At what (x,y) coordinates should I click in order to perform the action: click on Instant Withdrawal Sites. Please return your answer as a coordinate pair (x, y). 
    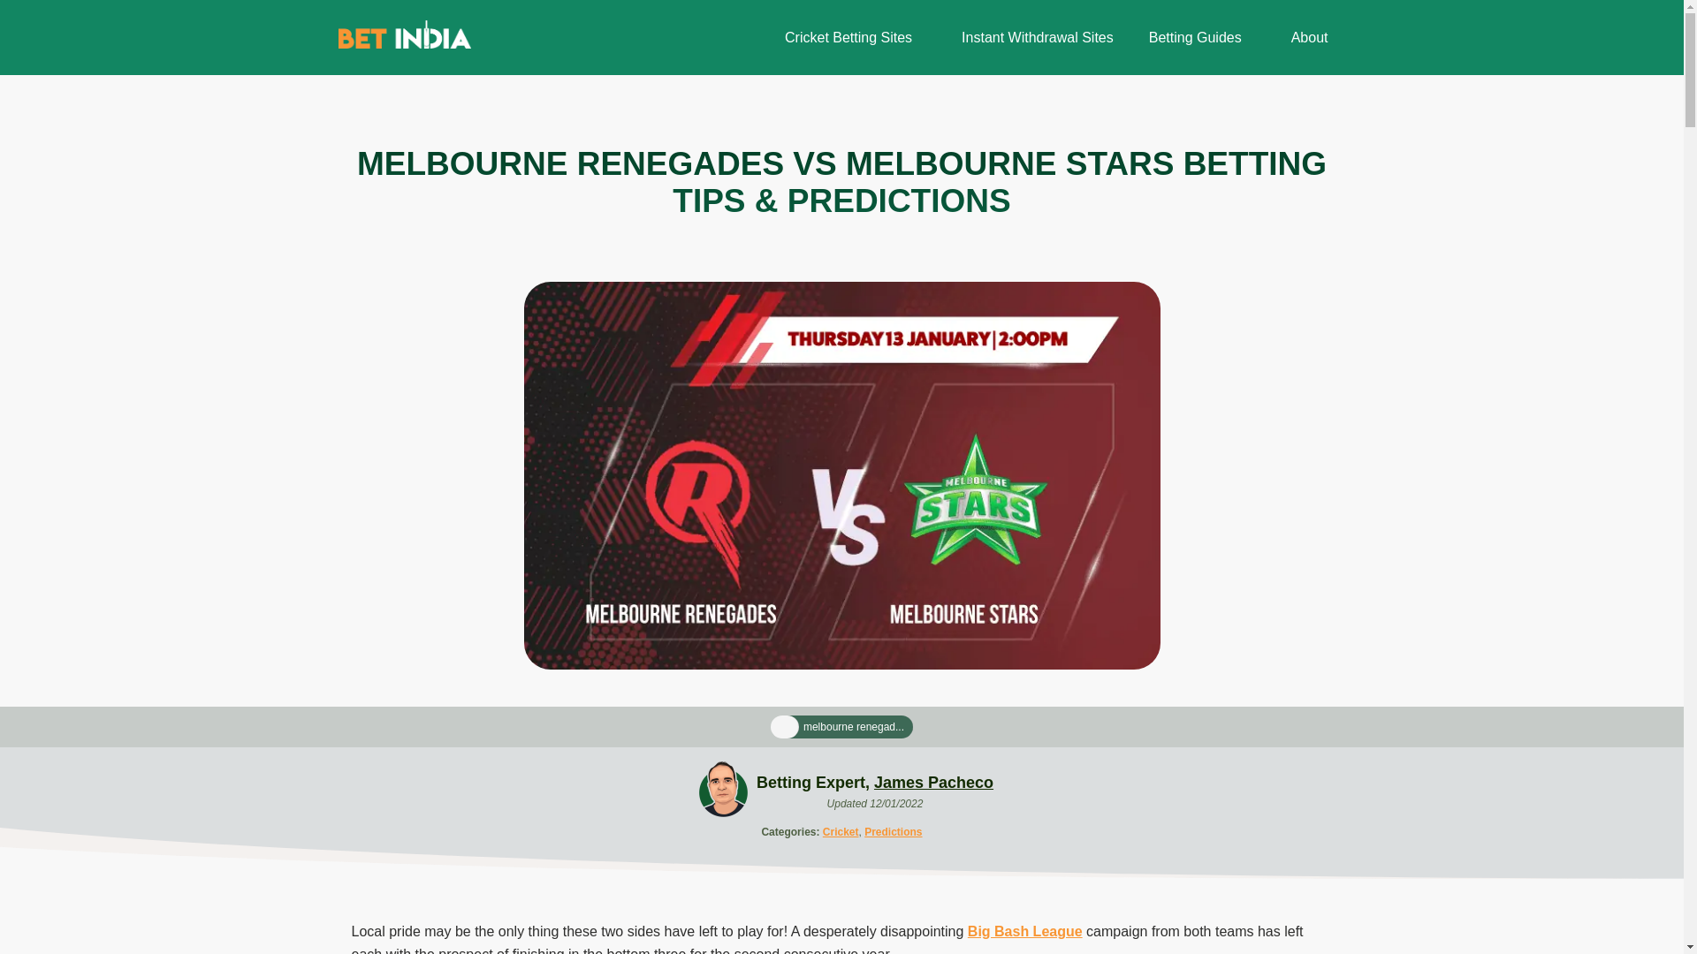
    Looking at the image, I should click on (1038, 37).